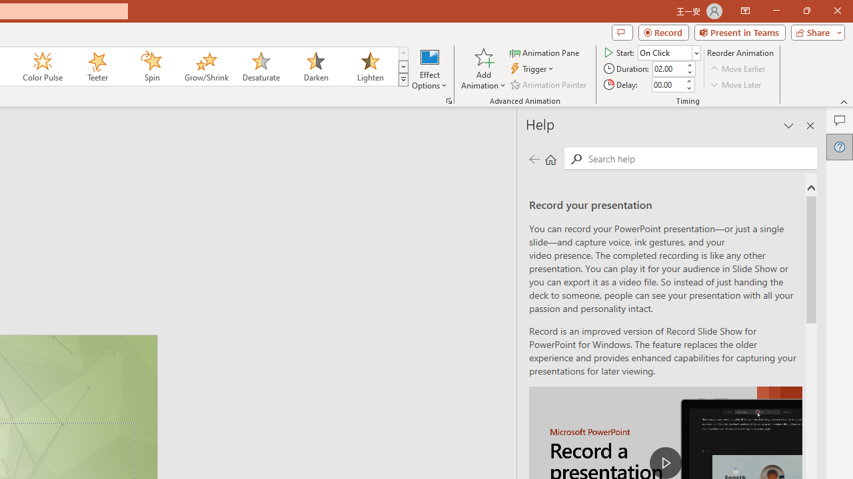 This screenshot has width=853, height=479. Describe the element at coordinates (668, 69) in the screenshot. I see `Animation Duration` at that location.